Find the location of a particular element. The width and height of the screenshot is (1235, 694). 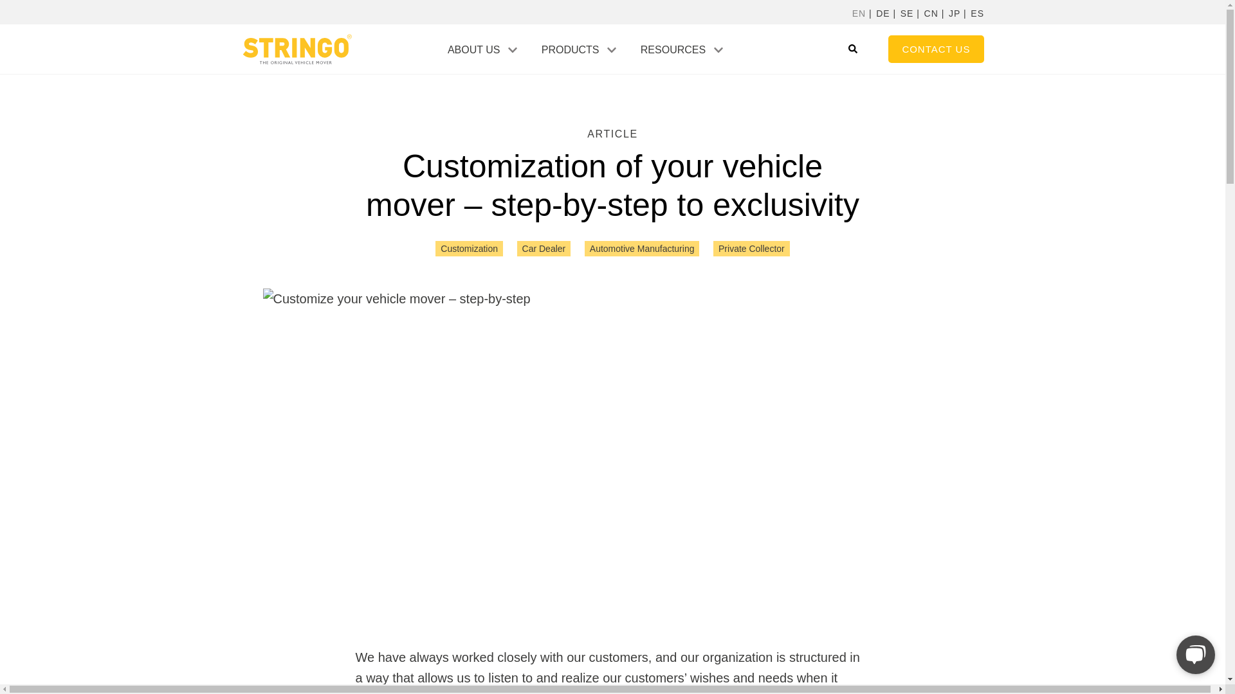

RESOURCES is located at coordinates (673, 50).